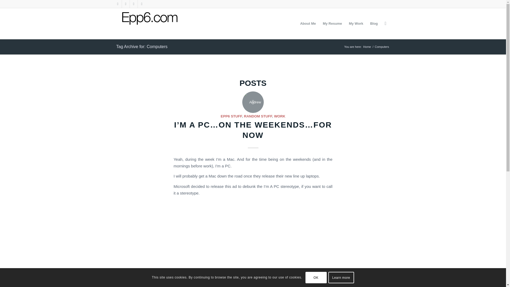 This screenshot has height=287, width=510. I want to click on About Me, so click(308, 23).